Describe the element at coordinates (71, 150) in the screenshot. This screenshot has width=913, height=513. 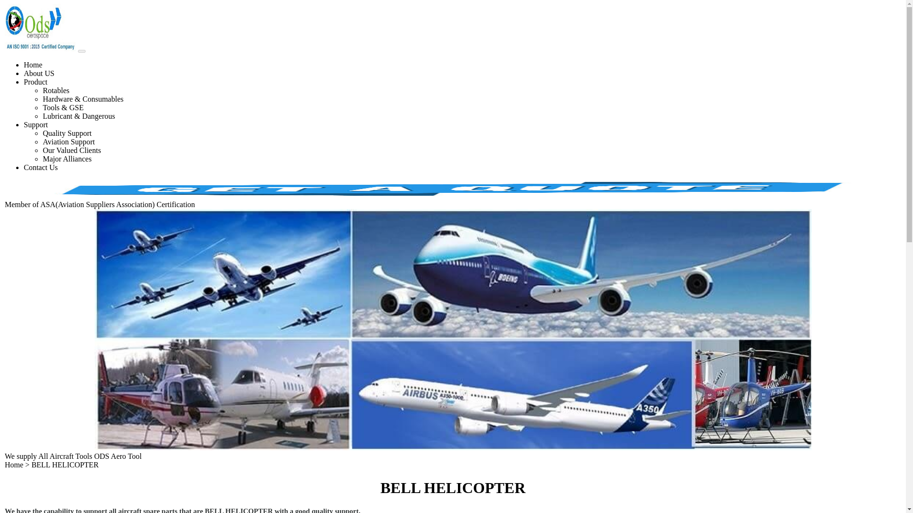
I see `Our Valued Clients` at that location.